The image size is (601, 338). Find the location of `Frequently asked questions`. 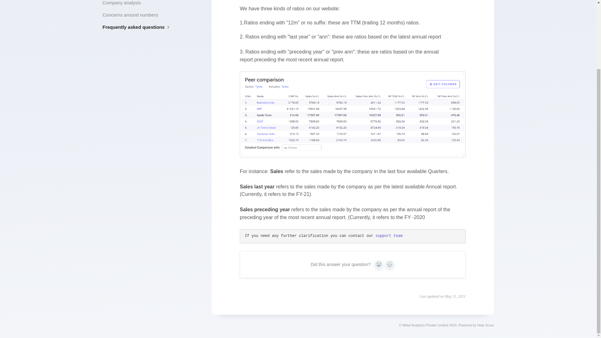

Frequently asked questions is located at coordinates (140, 27).